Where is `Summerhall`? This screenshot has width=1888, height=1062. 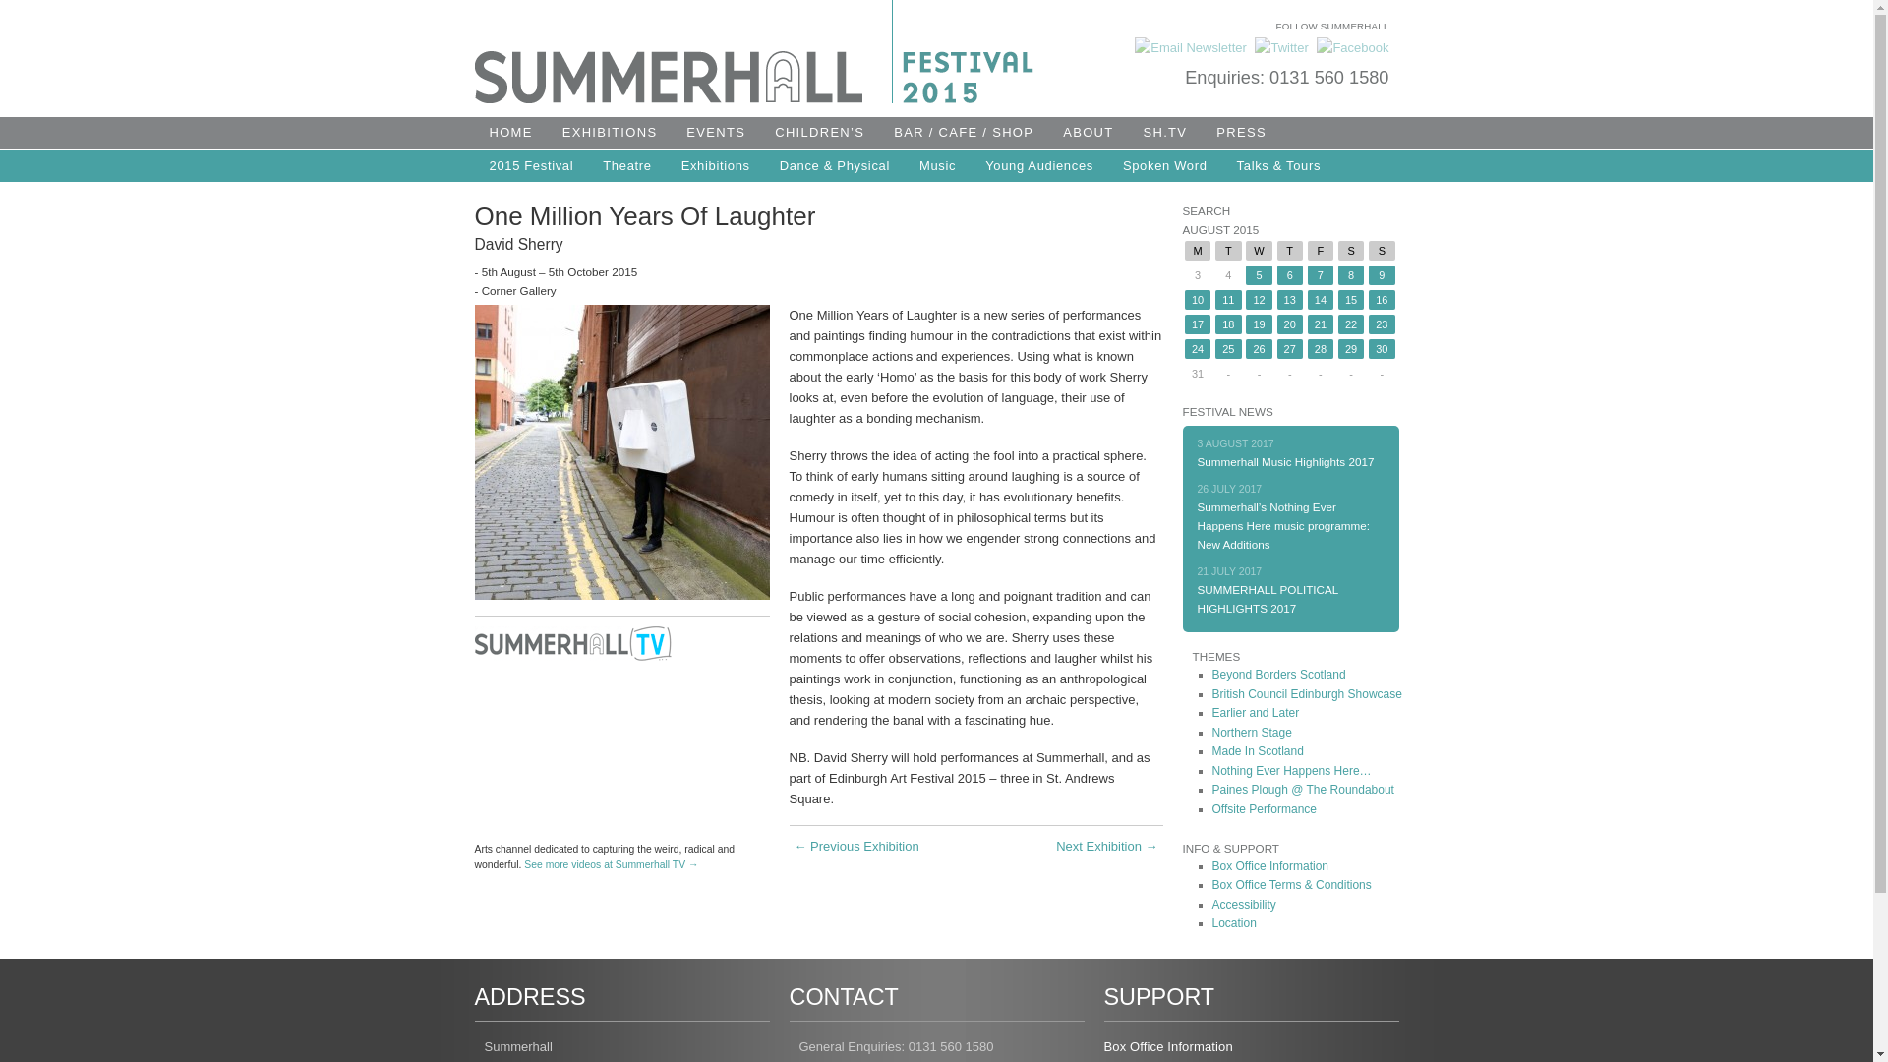 Summerhall is located at coordinates (667, 98).